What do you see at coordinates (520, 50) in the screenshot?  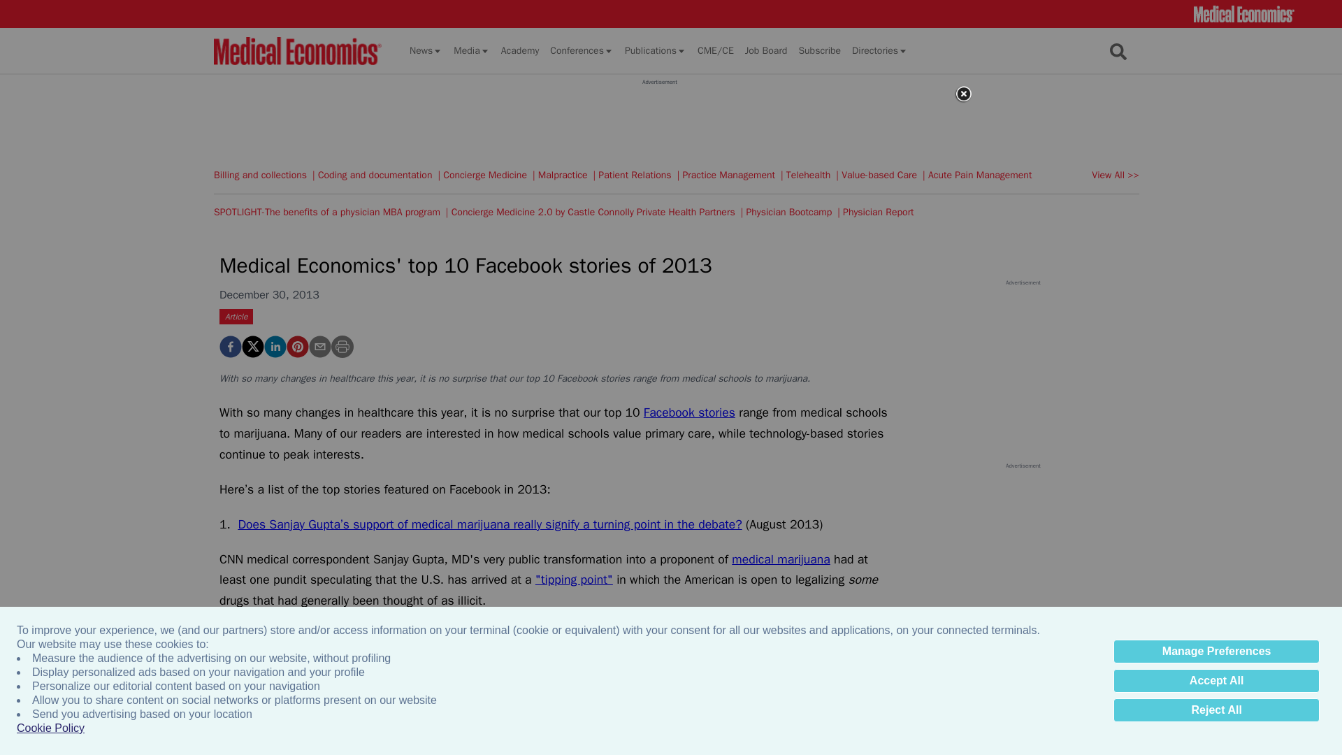 I see `Academy` at bounding box center [520, 50].